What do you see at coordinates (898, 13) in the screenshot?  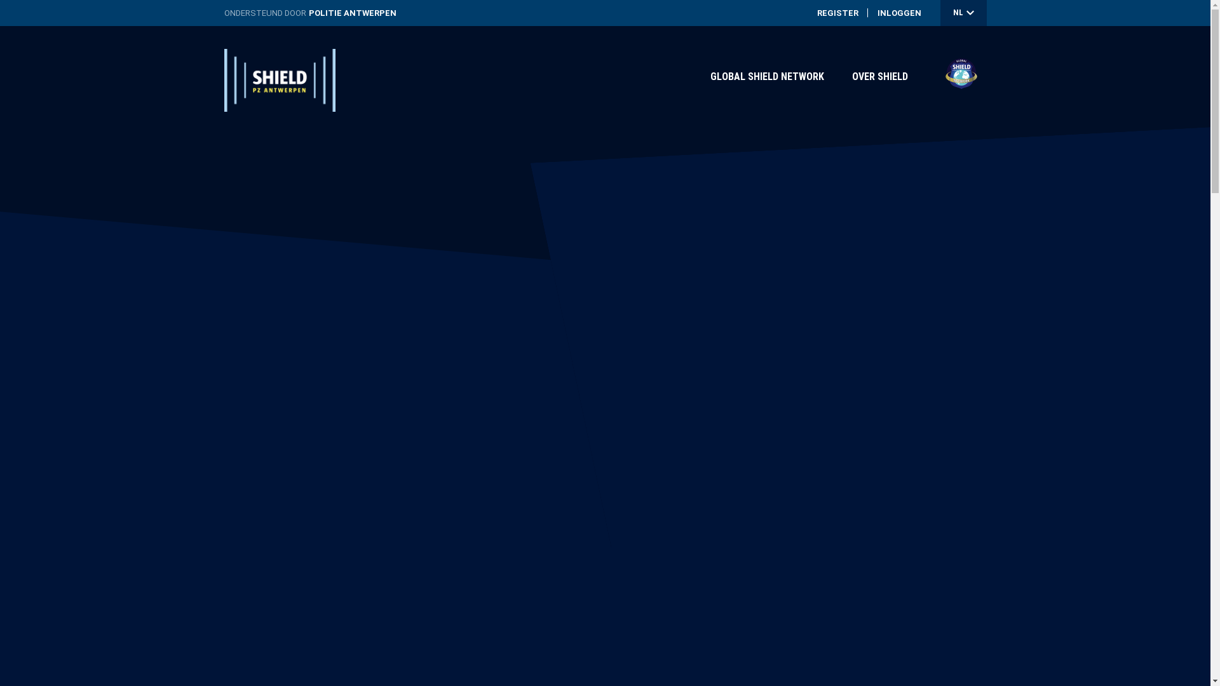 I see `INLOGGEN` at bounding box center [898, 13].